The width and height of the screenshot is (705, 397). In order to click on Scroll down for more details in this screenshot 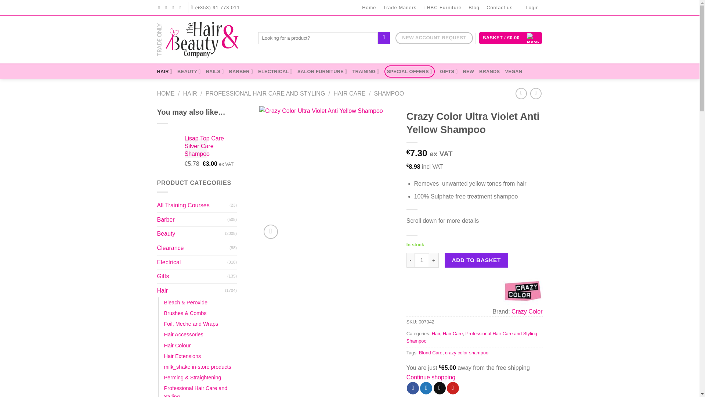, I will do `click(442, 221)`.